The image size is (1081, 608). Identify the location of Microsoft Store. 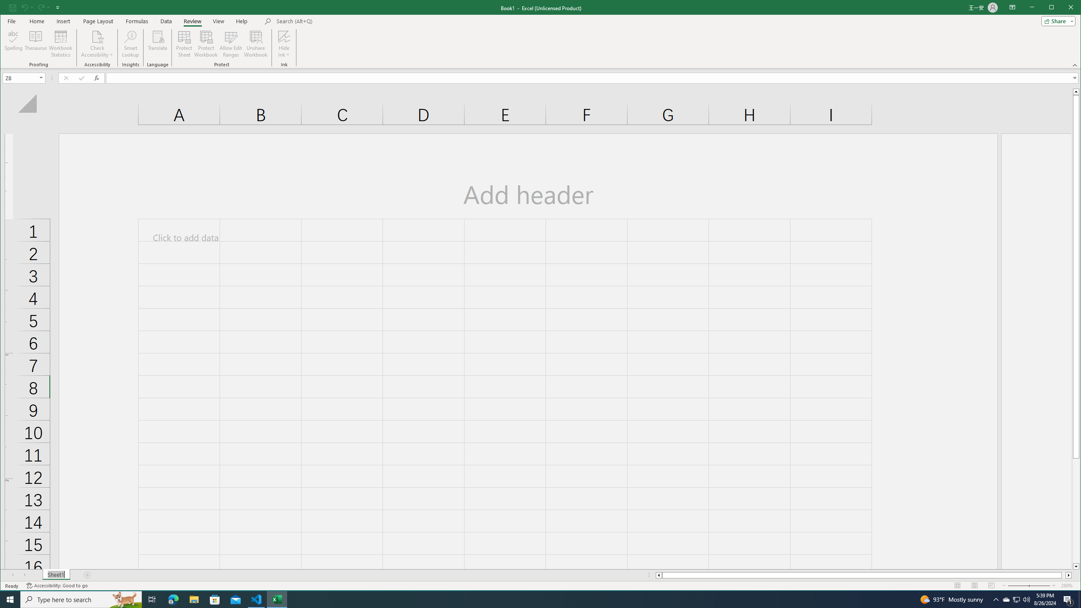
(215, 600).